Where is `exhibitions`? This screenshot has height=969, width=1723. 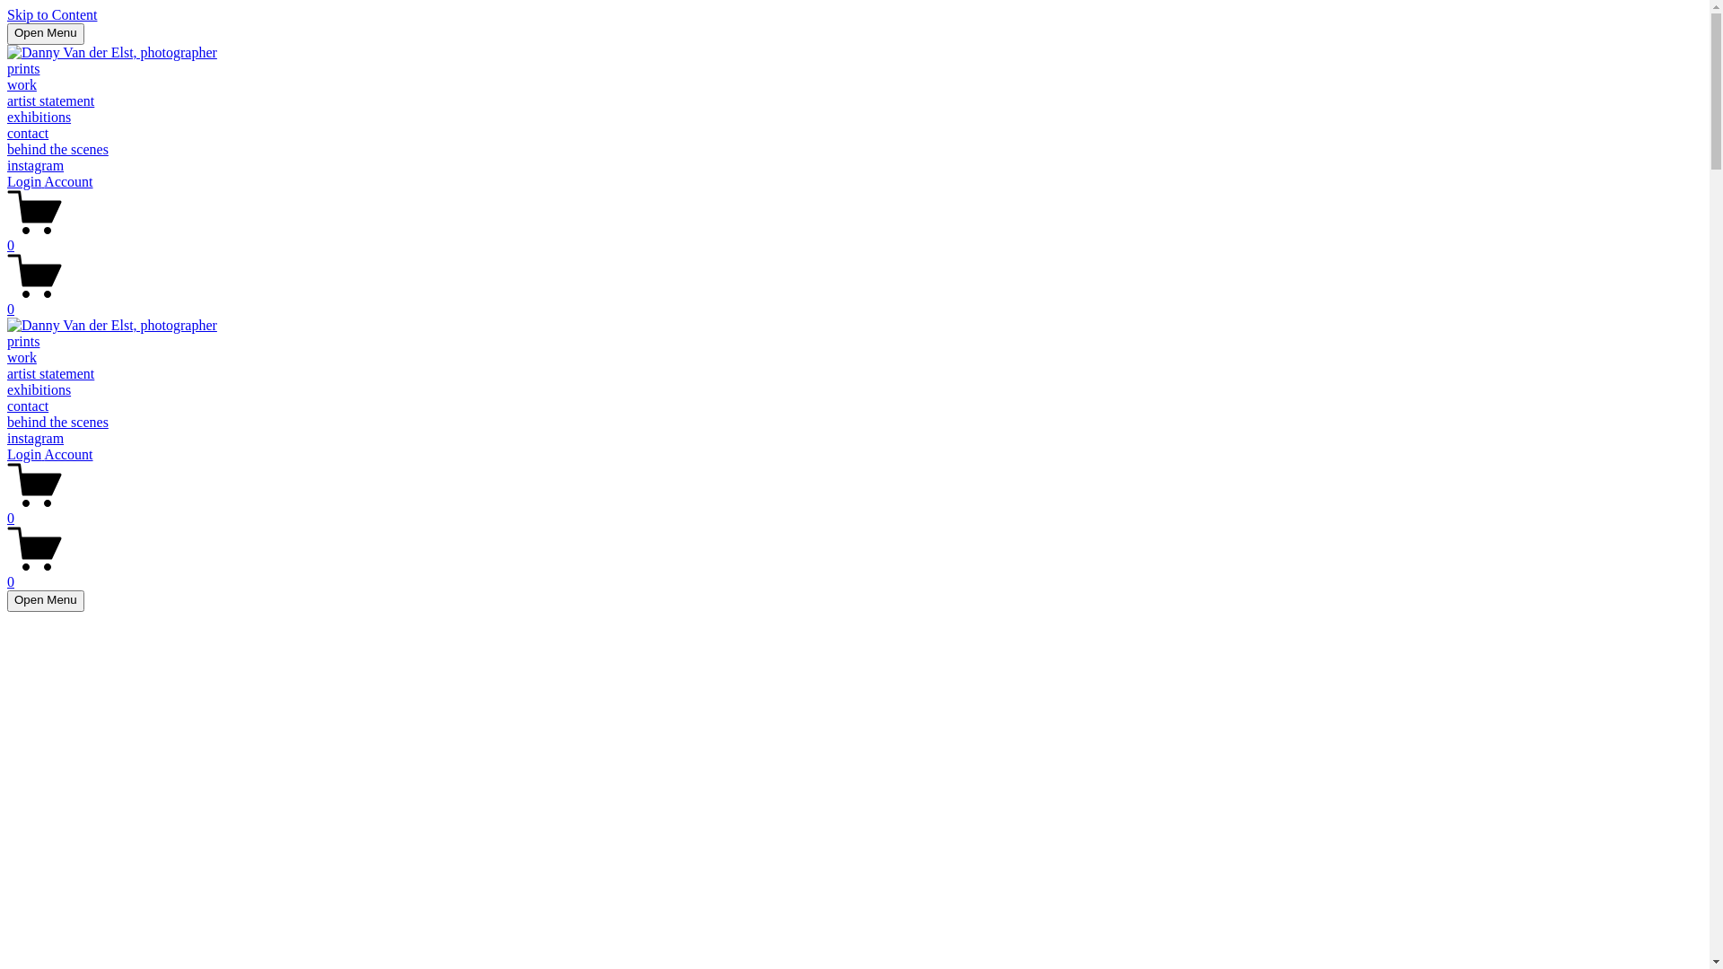 exhibitions is located at coordinates (39, 117).